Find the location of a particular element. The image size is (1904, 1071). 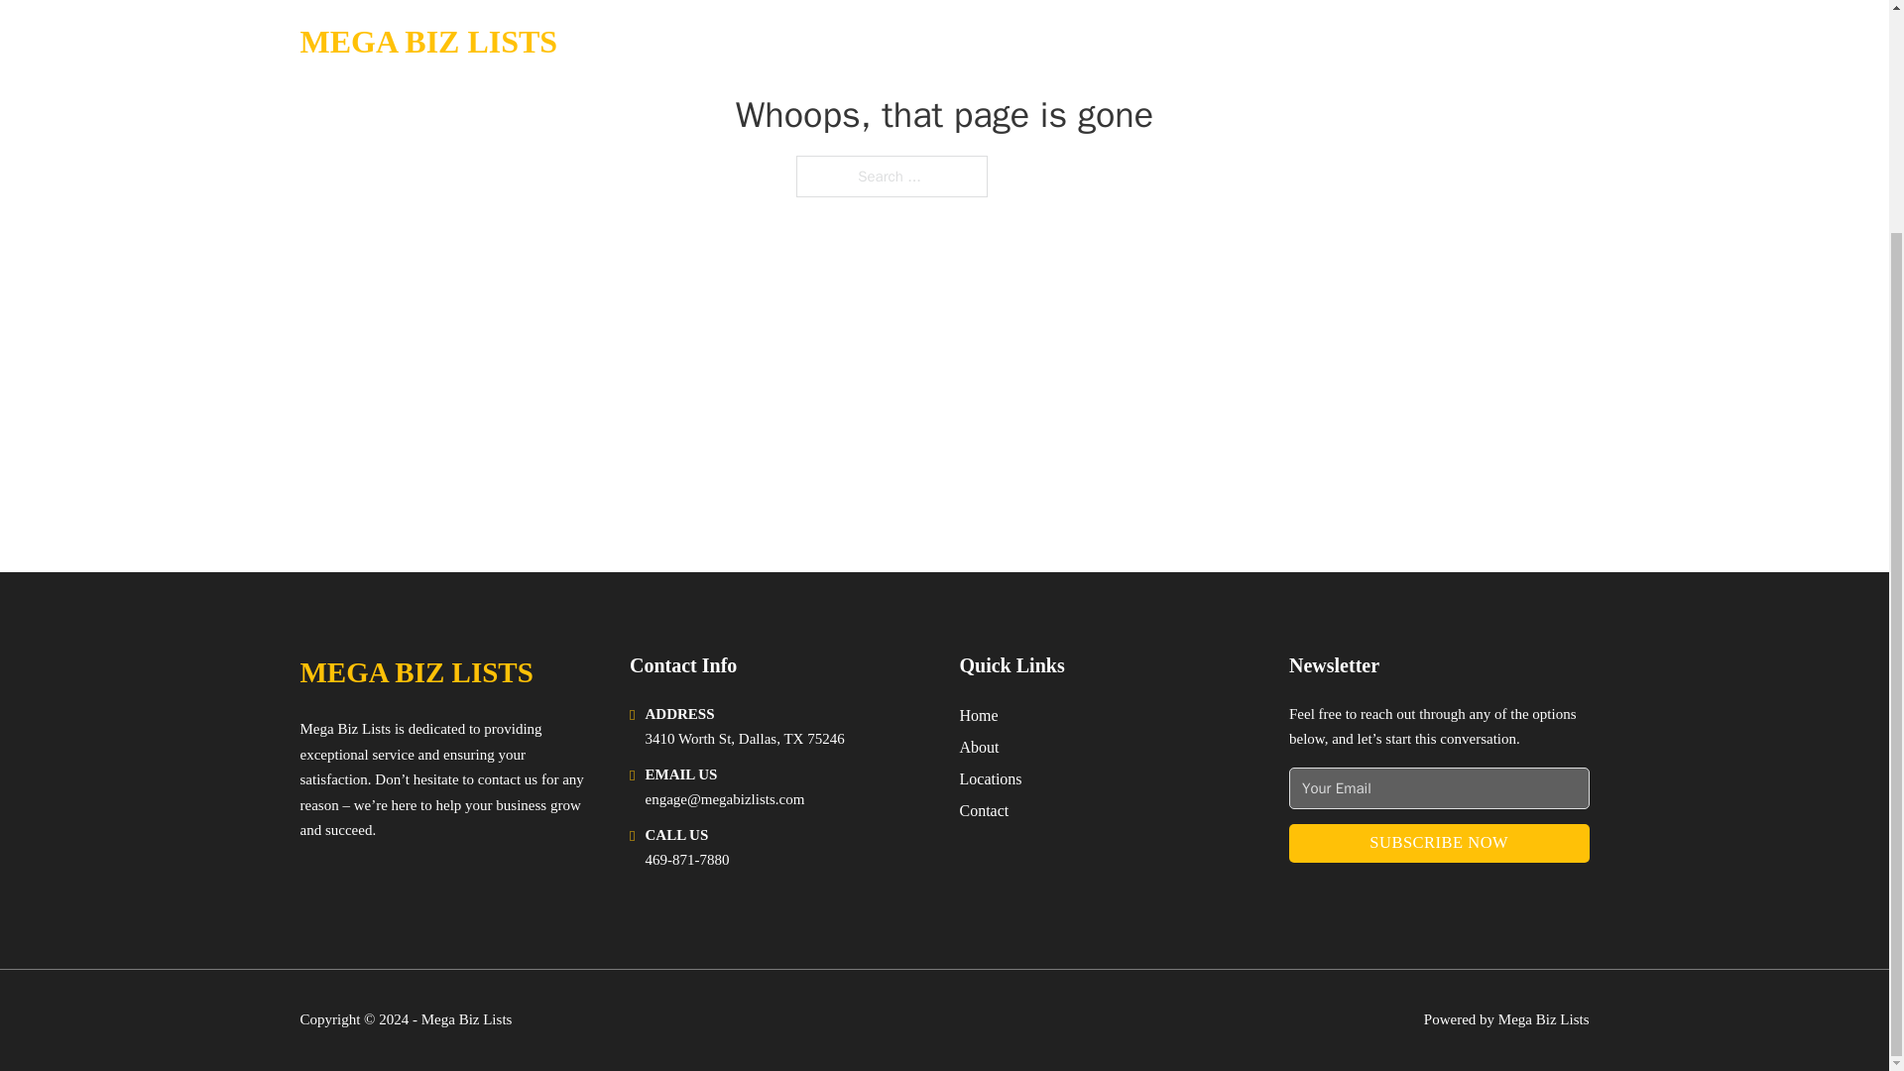

Contact is located at coordinates (984, 809).